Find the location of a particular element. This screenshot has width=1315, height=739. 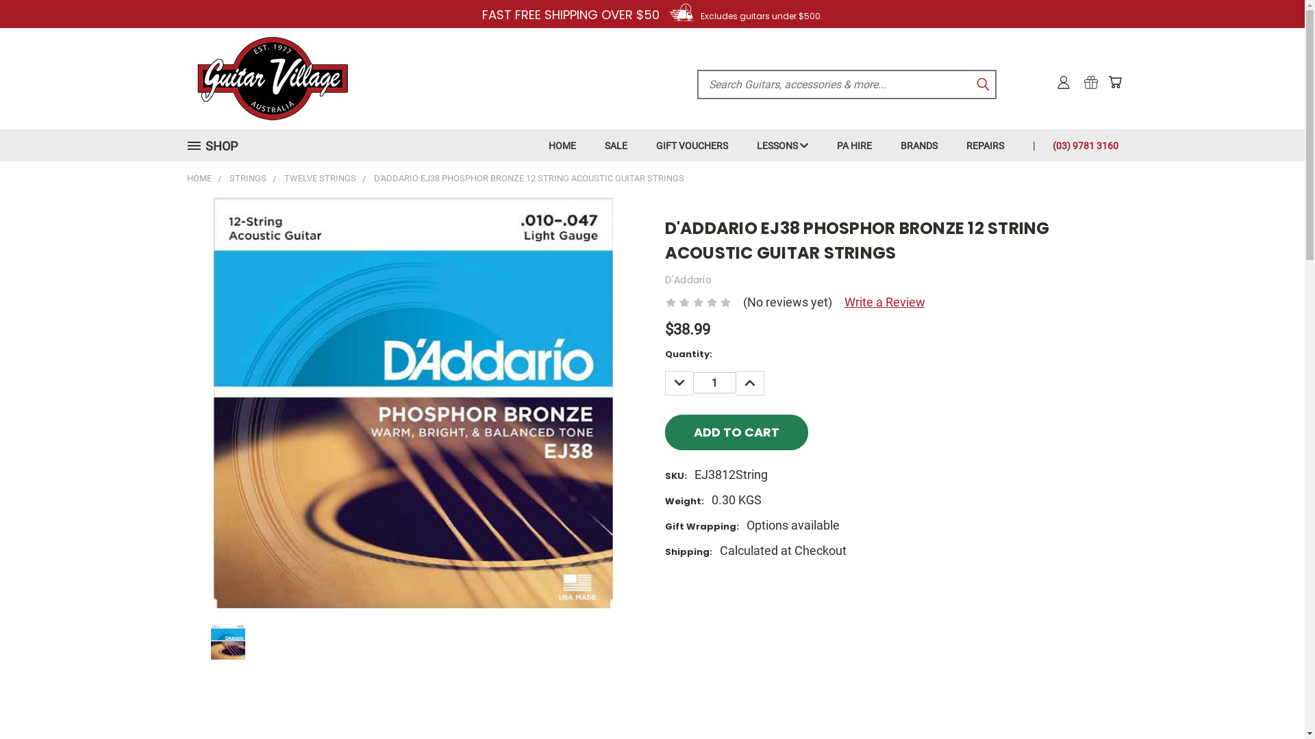

INCREASE QUANTITY: is located at coordinates (749, 383).